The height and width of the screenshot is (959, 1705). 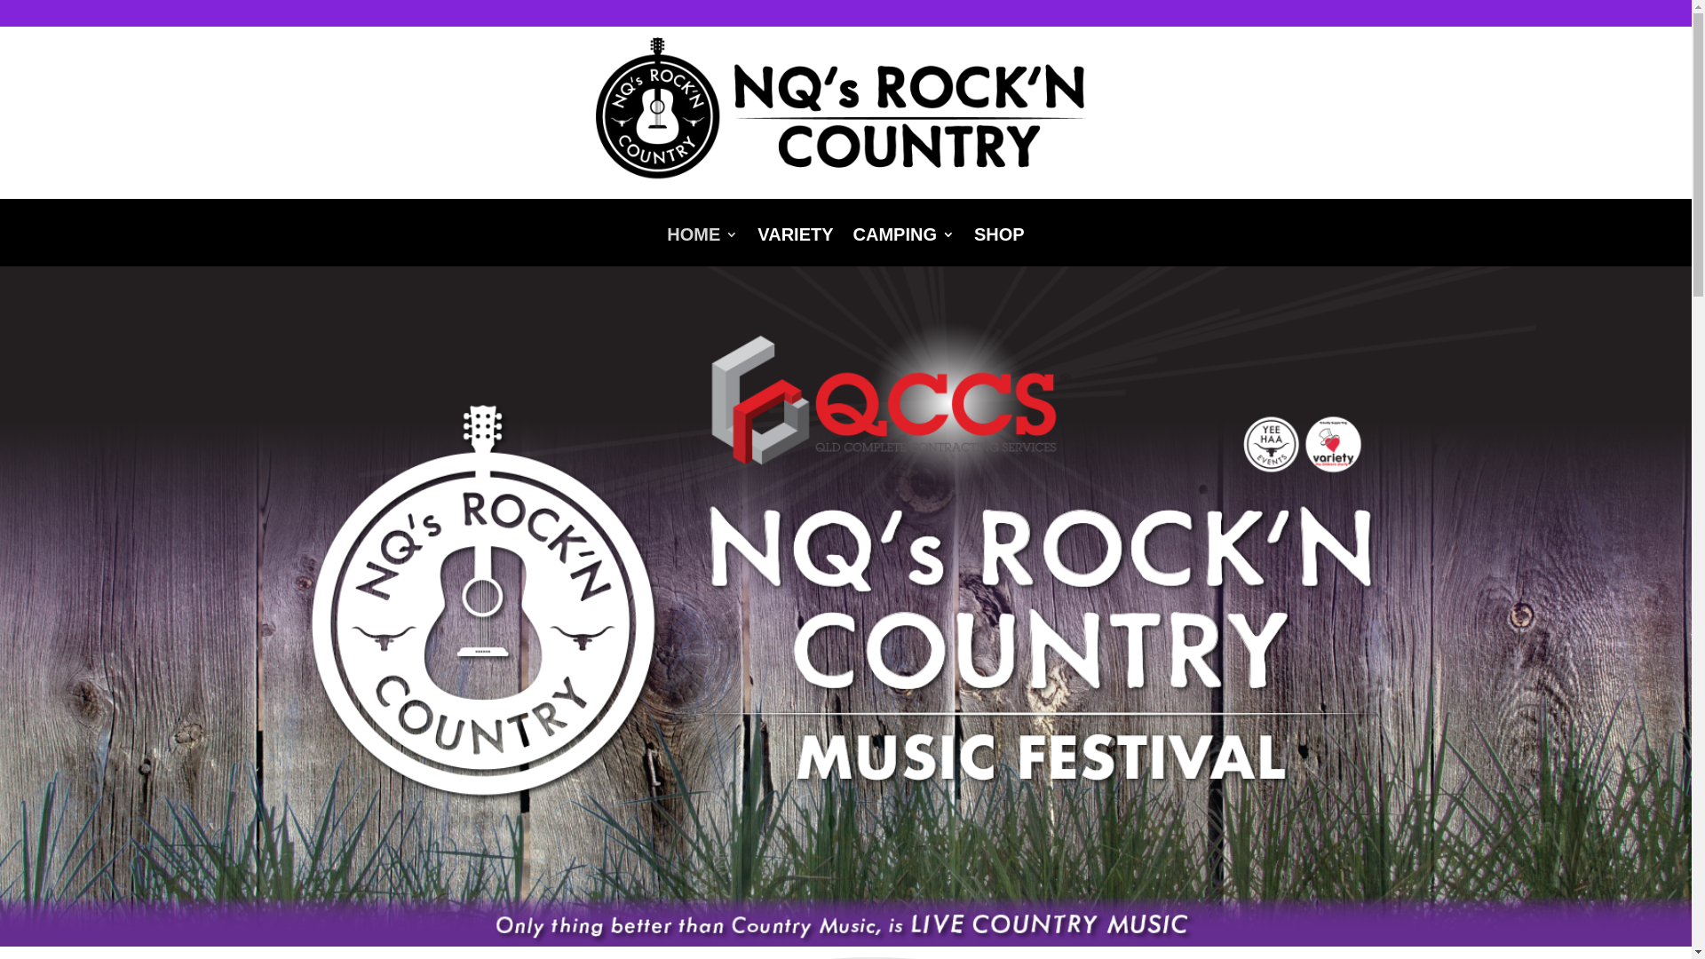 What do you see at coordinates (702, 247) in the screenshot?
I see `HOME` at bounding box center [702, 247].